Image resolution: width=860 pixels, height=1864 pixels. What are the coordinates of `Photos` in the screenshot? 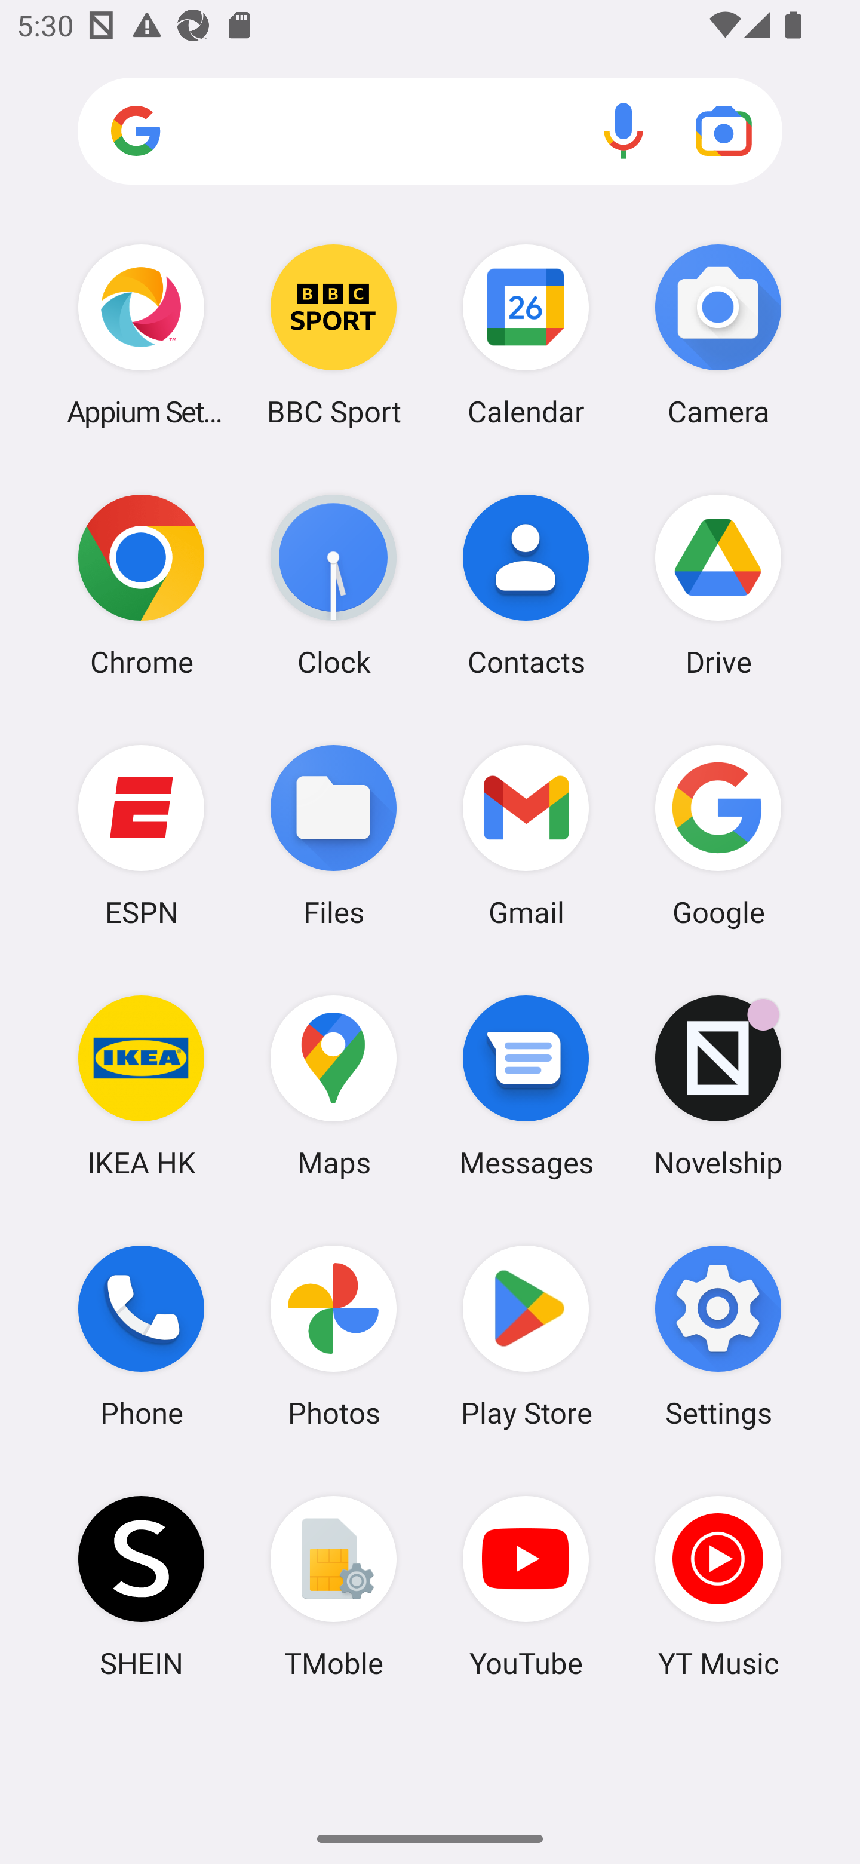 It's located at (333, 1336).